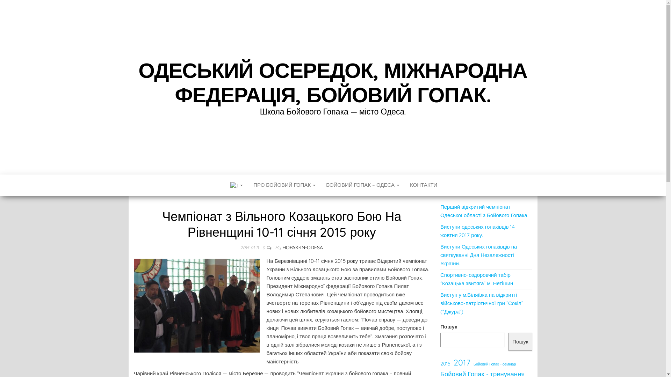 This screenshot has width=671, height=377. I want to click on  , so click(236, 185).